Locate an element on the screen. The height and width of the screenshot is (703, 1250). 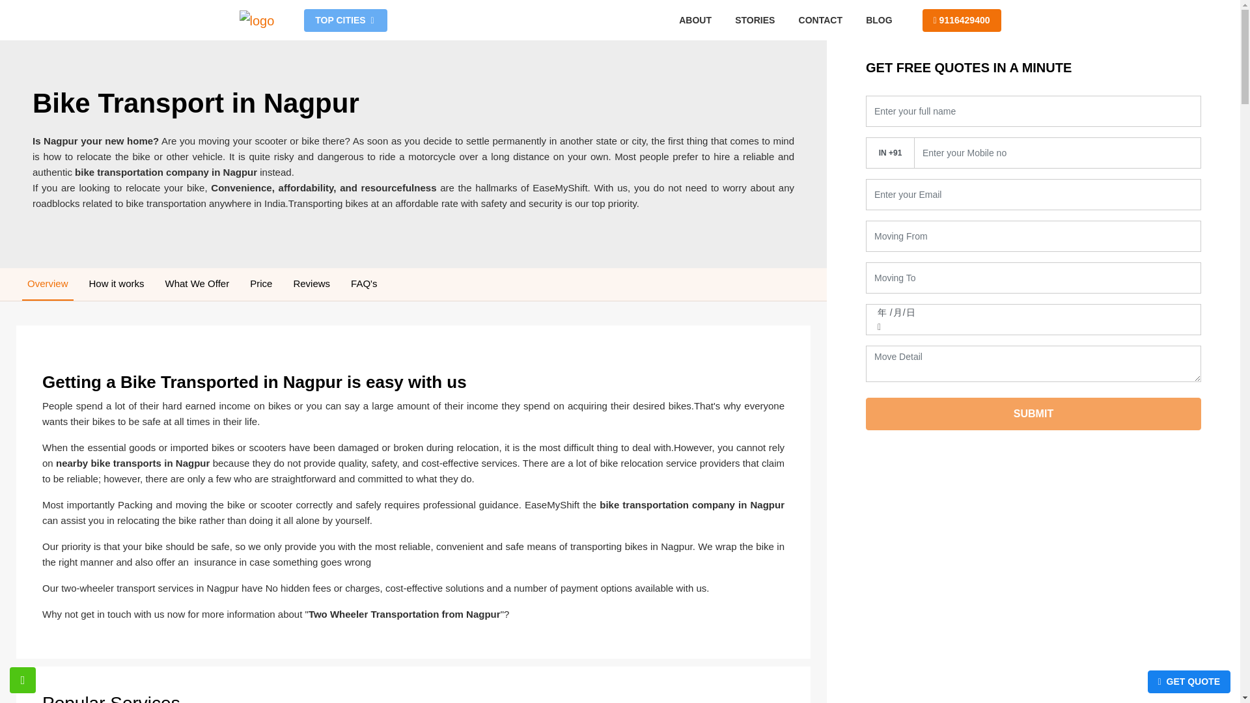
Price is located at coordinates (261, 284).